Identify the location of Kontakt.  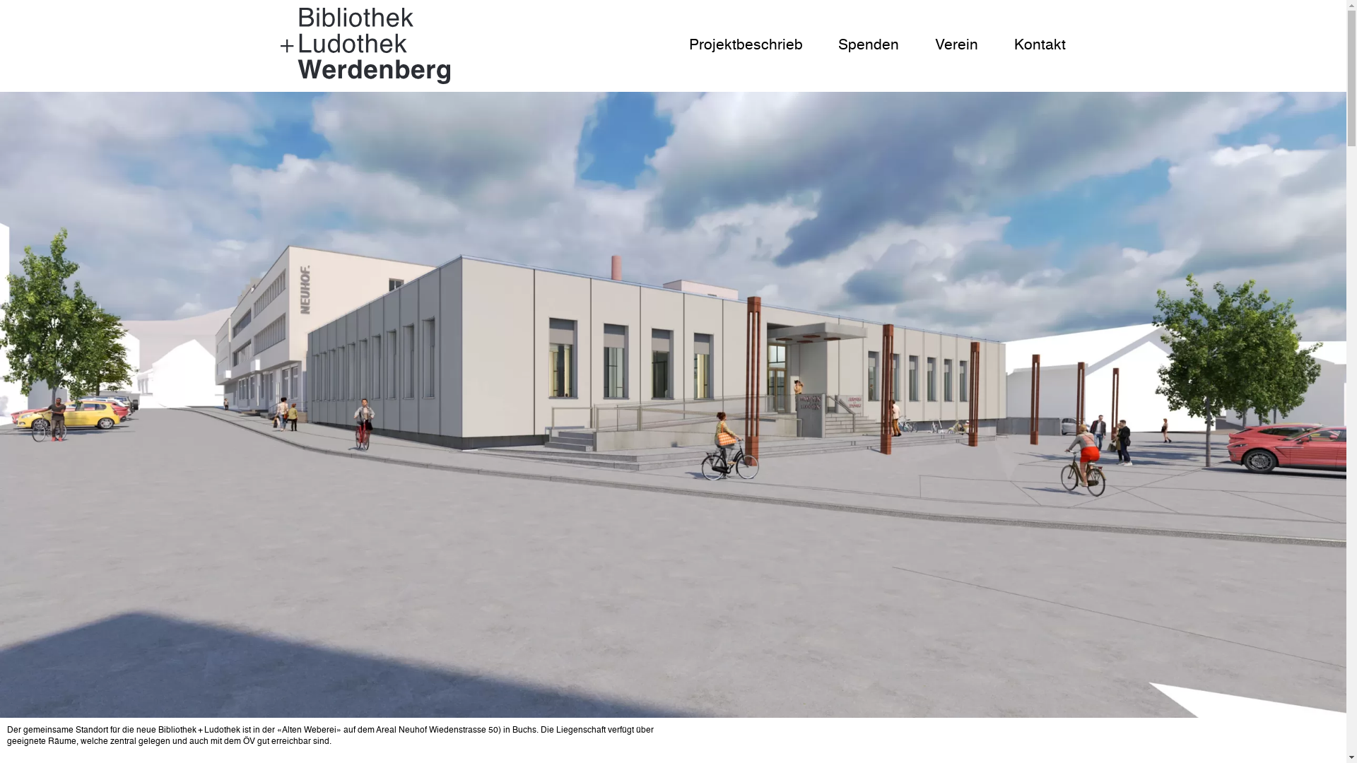
(1040, 46).